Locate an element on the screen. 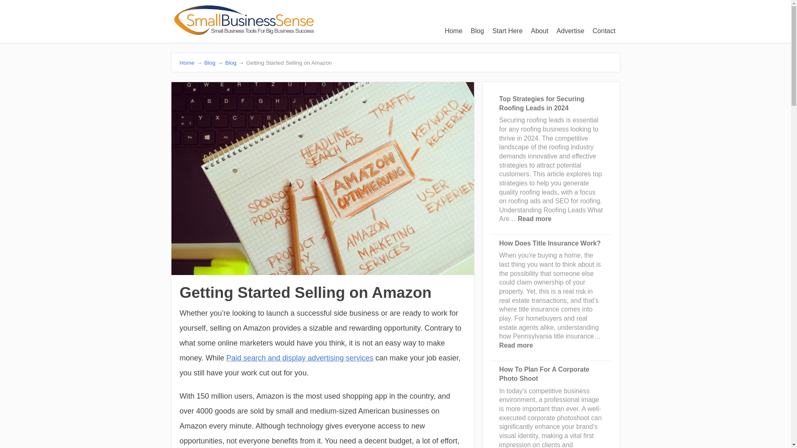  Getting Started Selling on Amazon is located at coordinates (453, 31).